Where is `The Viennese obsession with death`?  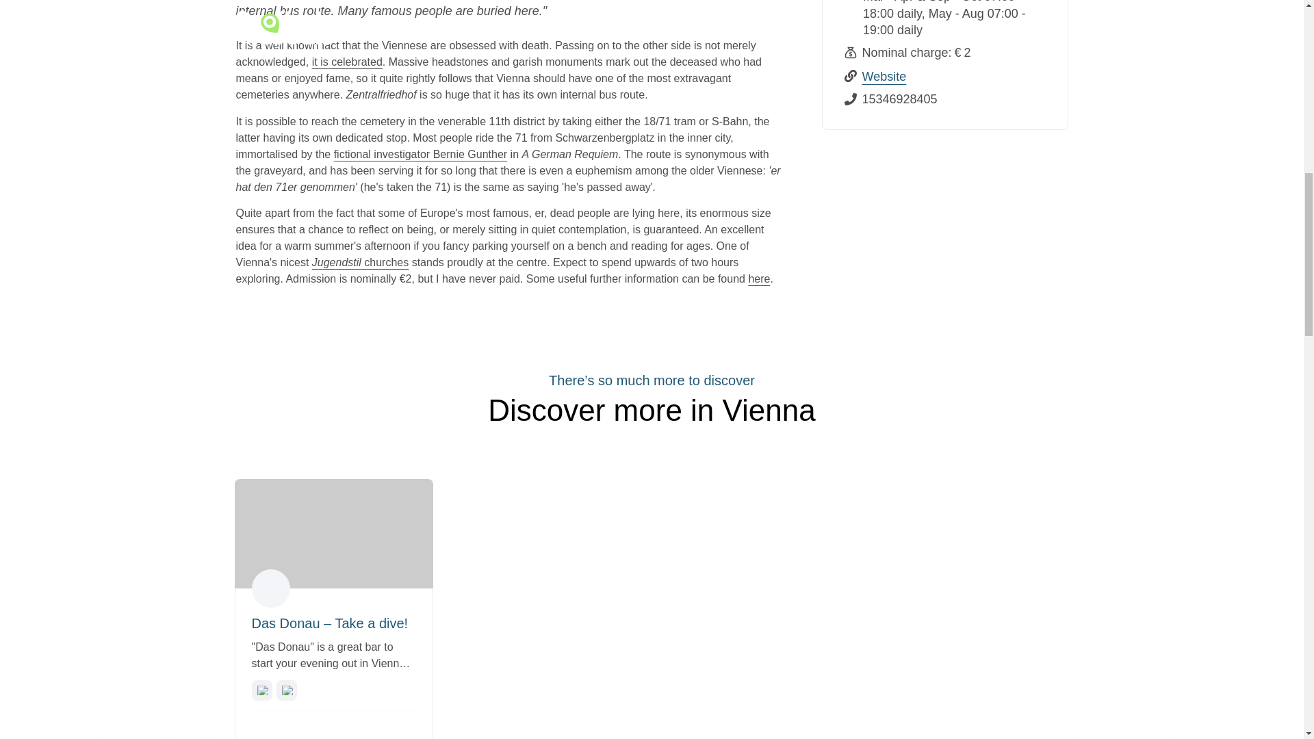 The Viennese obsession with death is located at coordinates (347, 62).